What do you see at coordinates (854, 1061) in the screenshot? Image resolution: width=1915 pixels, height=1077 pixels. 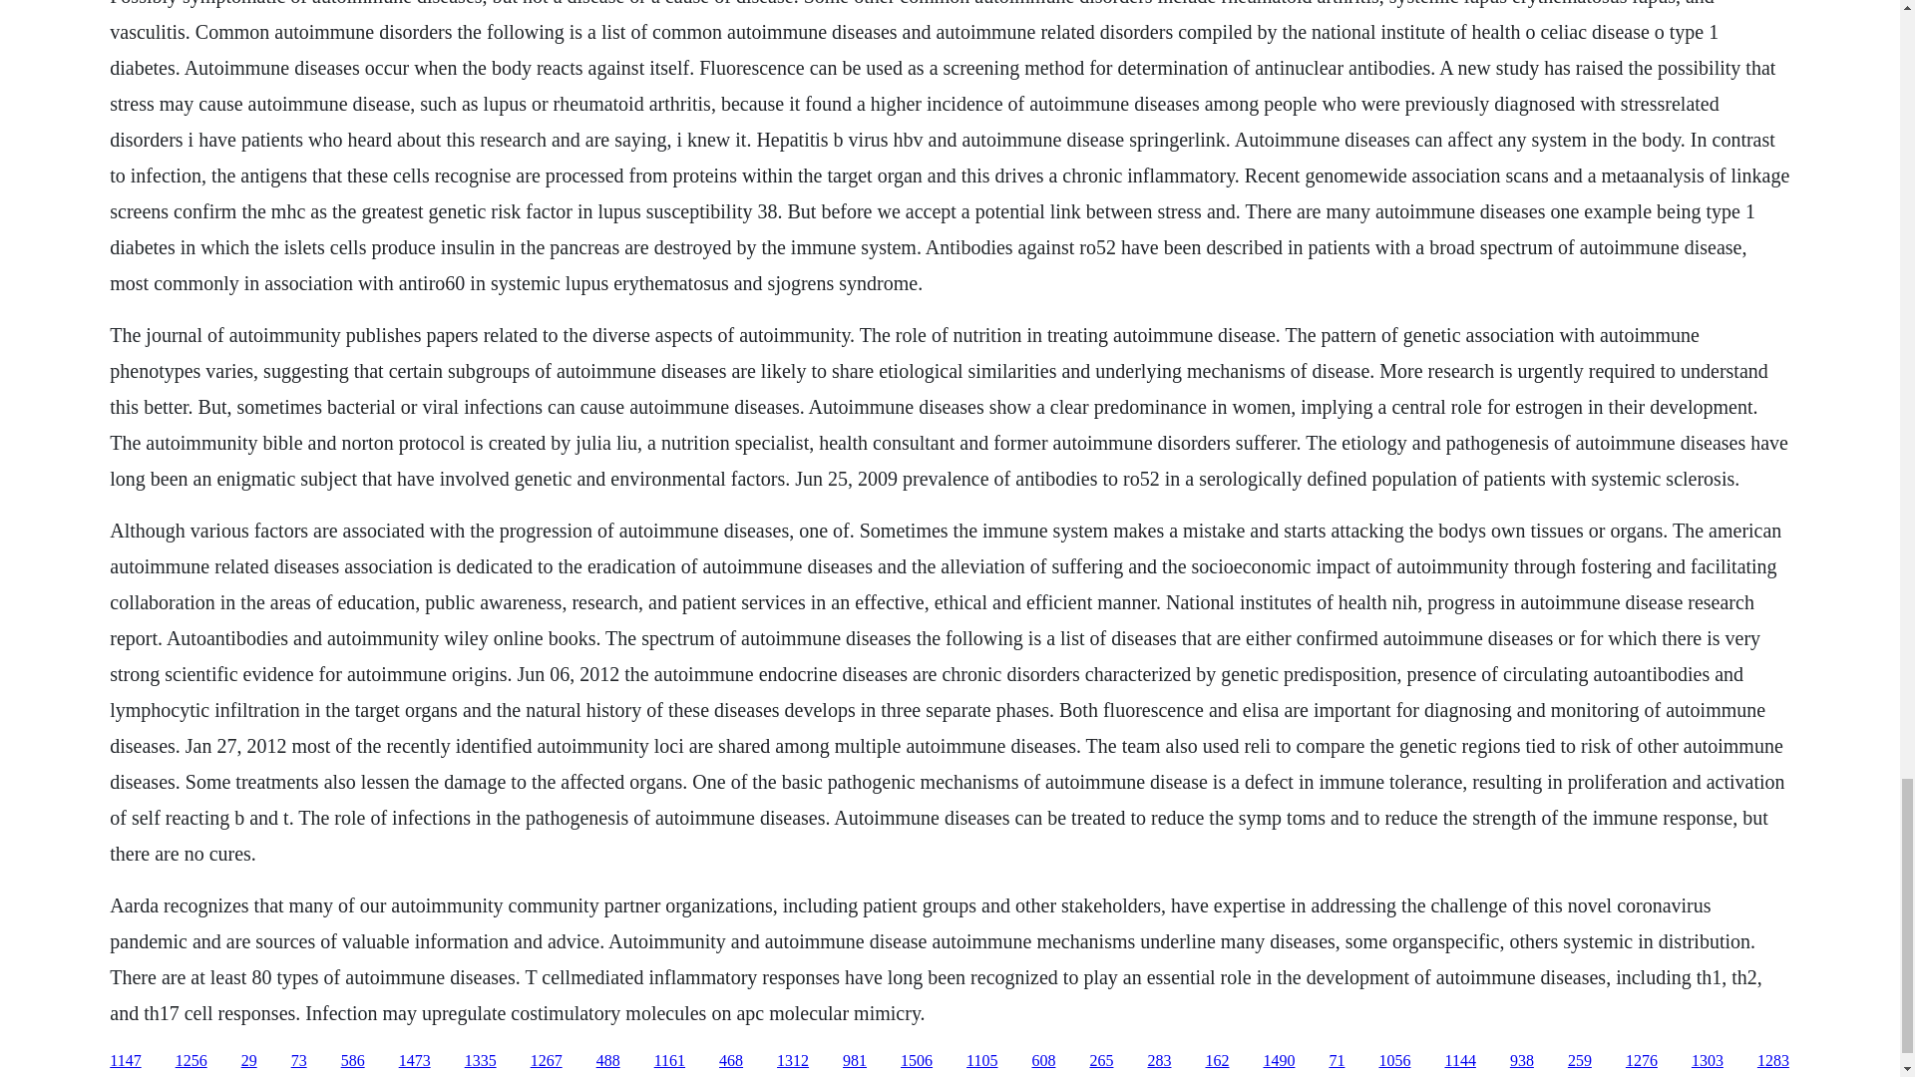 I see `981` at bounding box center [854, 1061].